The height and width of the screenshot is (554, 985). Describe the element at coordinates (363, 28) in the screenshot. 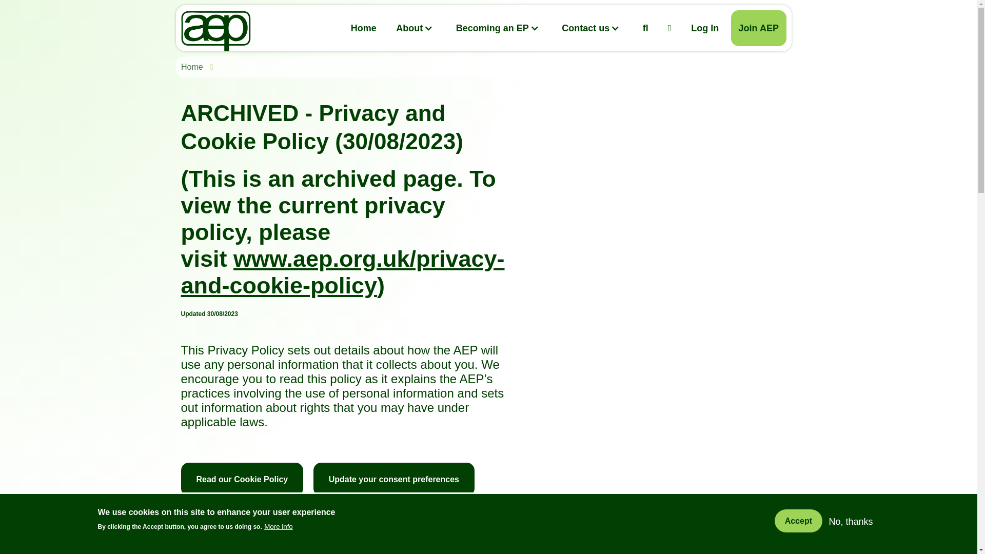

I see `Home` at that location.